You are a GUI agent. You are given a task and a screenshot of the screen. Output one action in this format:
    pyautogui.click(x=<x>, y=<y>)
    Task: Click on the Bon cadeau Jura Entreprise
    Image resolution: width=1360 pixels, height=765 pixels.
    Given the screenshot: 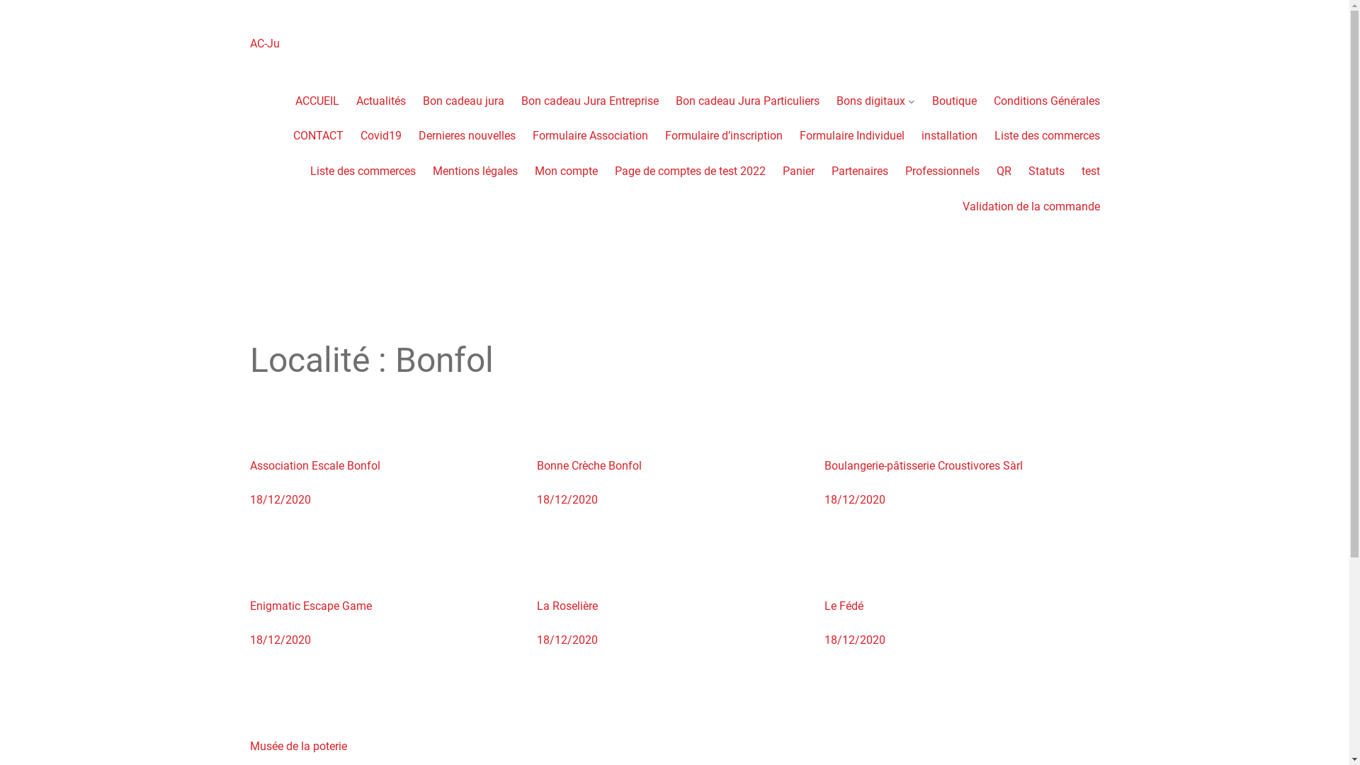 What is the action you would take?
    pyautogui.click(x=590, y=101)
    